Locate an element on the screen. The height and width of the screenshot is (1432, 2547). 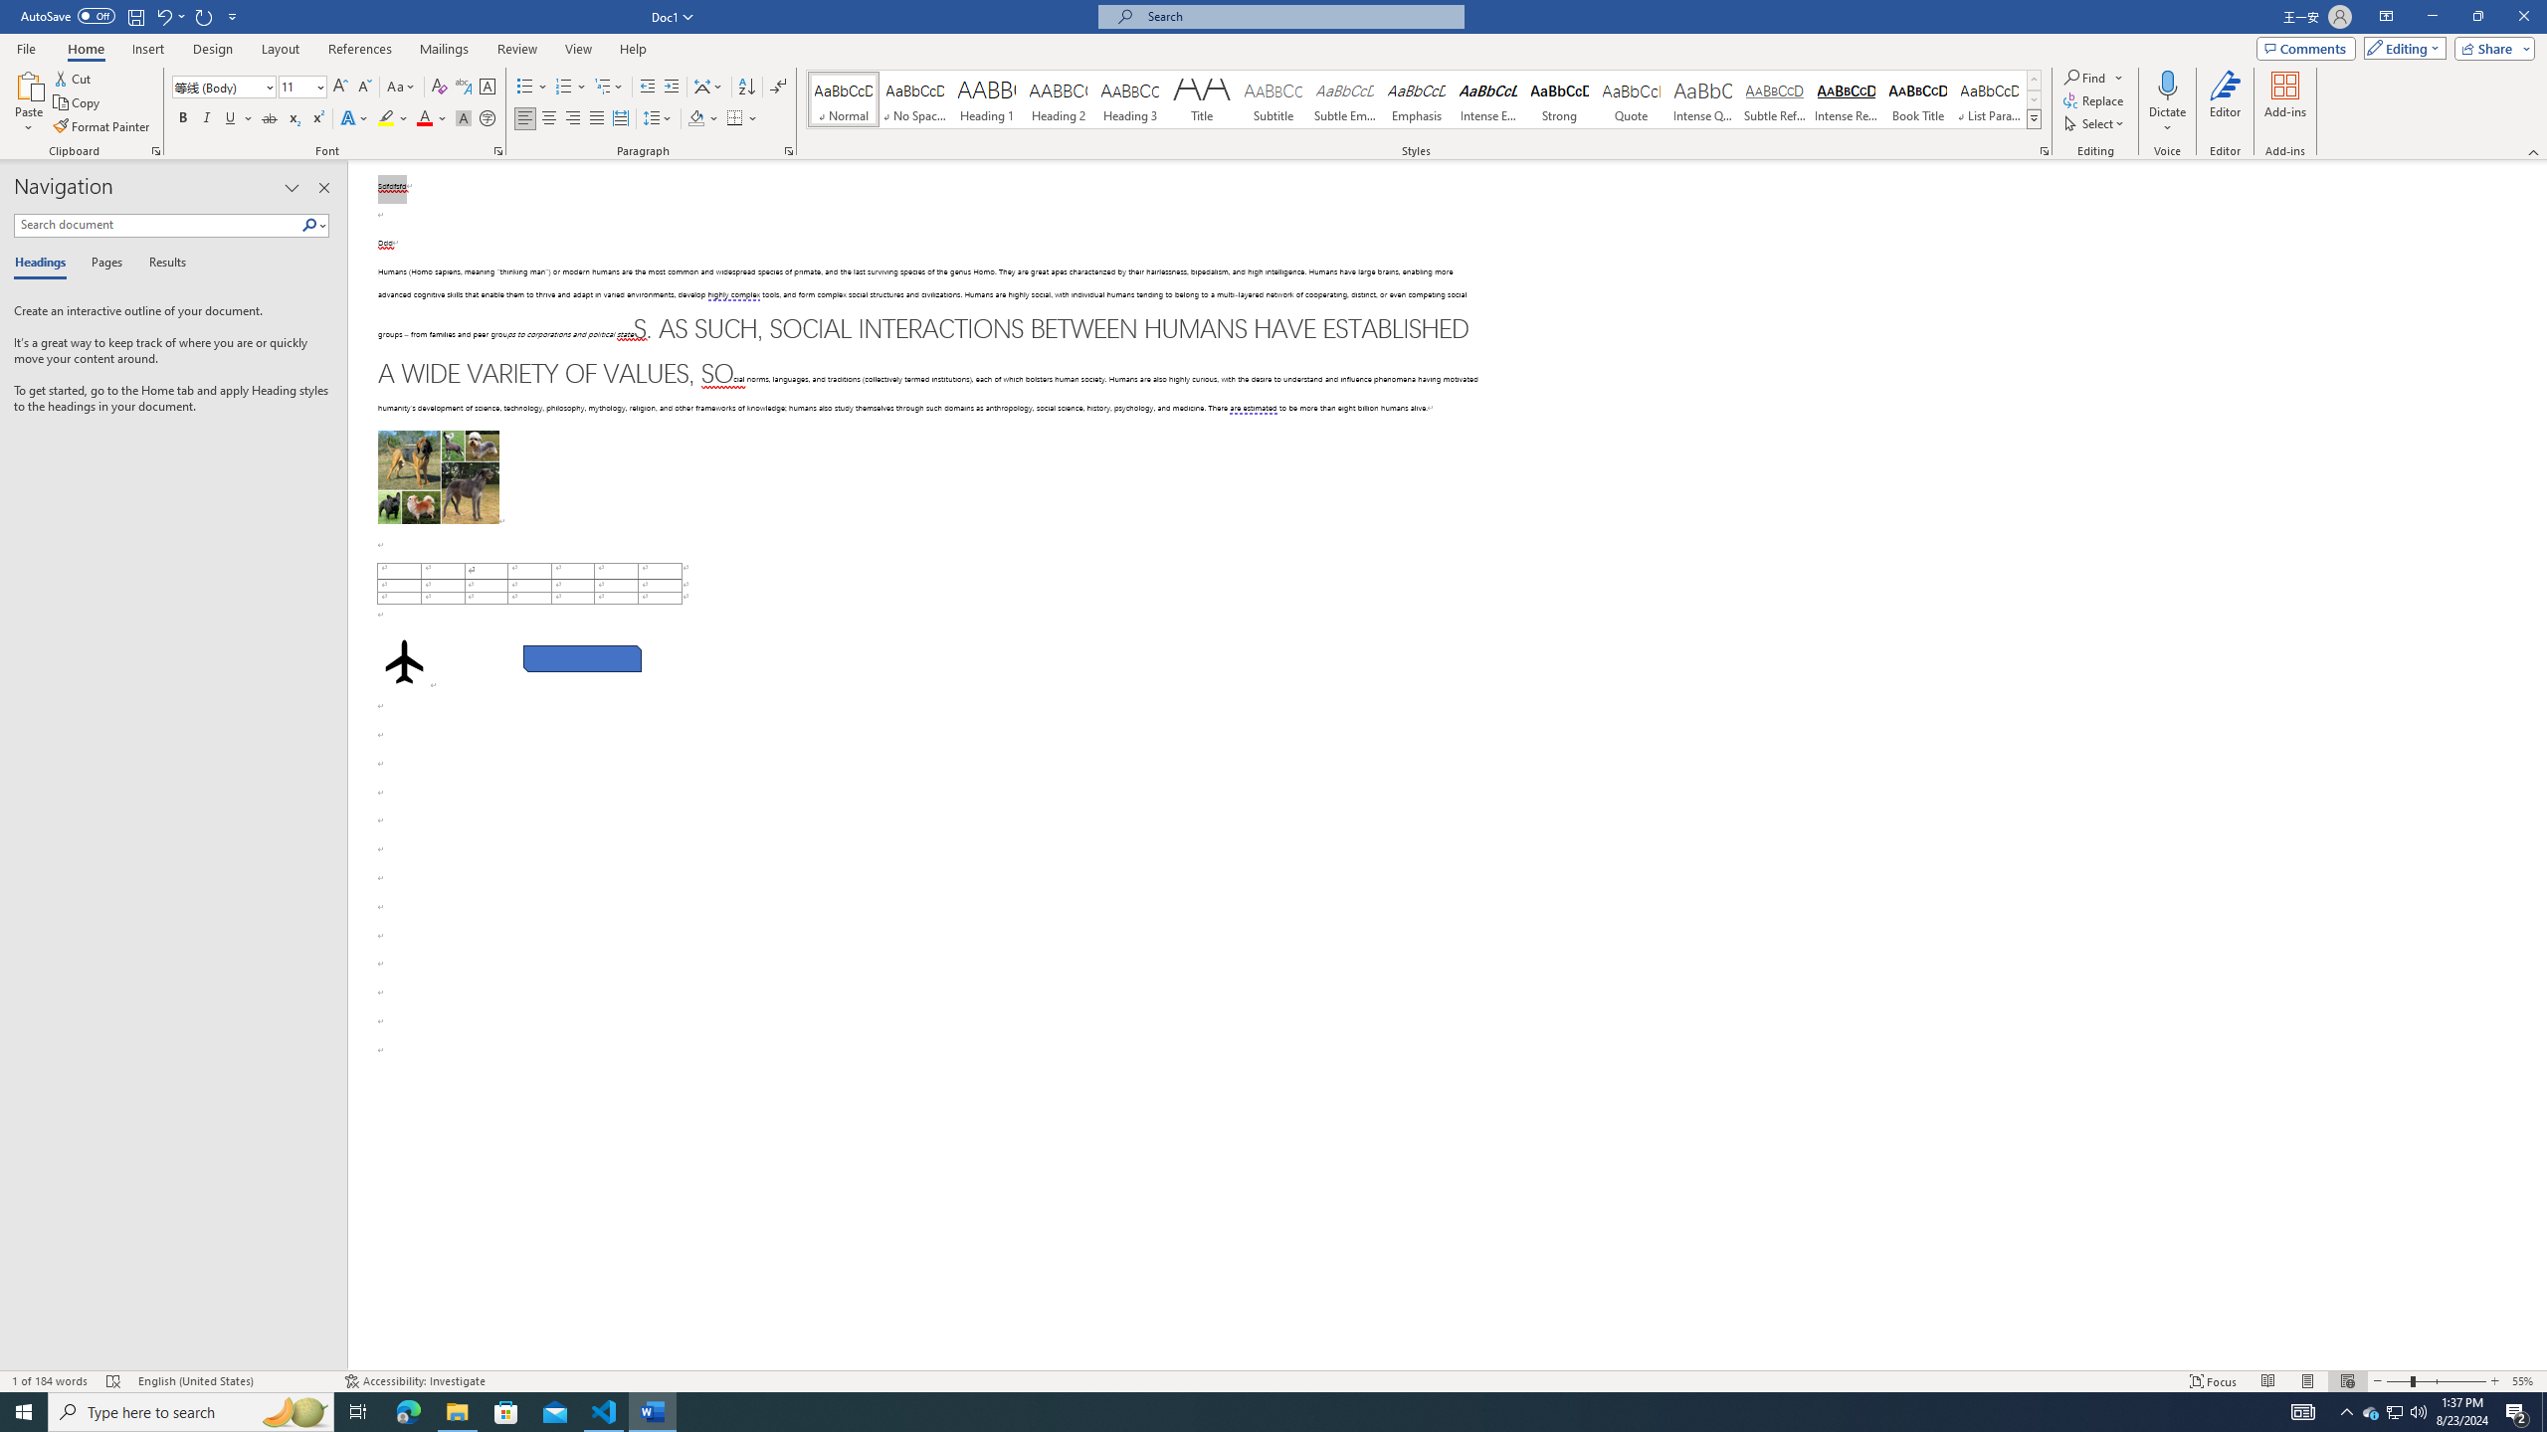
Dictate is located at coordinates (2167, 85).